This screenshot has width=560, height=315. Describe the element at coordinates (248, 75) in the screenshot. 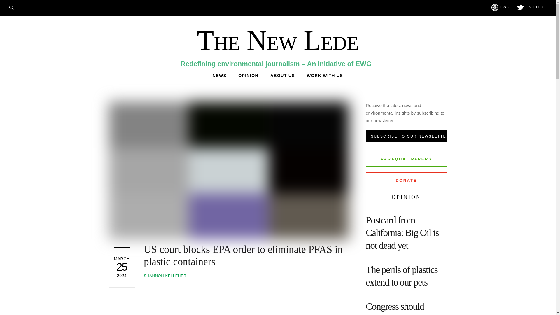

I see `kelly-sikkema-DJcVOQUZxF0-unsplash` at that location.